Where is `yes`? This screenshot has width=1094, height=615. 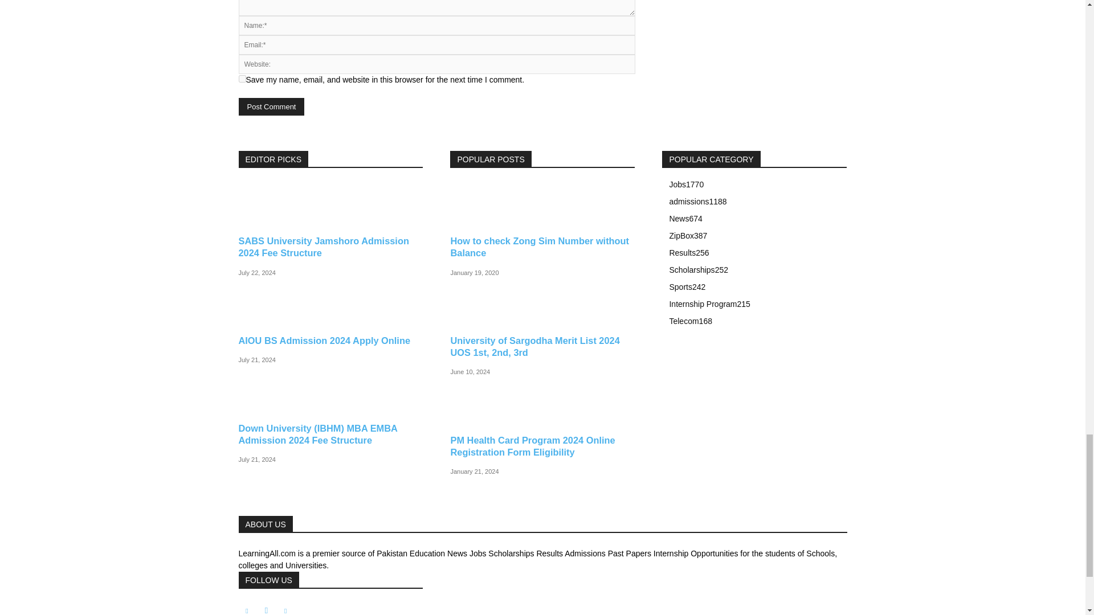
yes is located at coordinates (242, 79).